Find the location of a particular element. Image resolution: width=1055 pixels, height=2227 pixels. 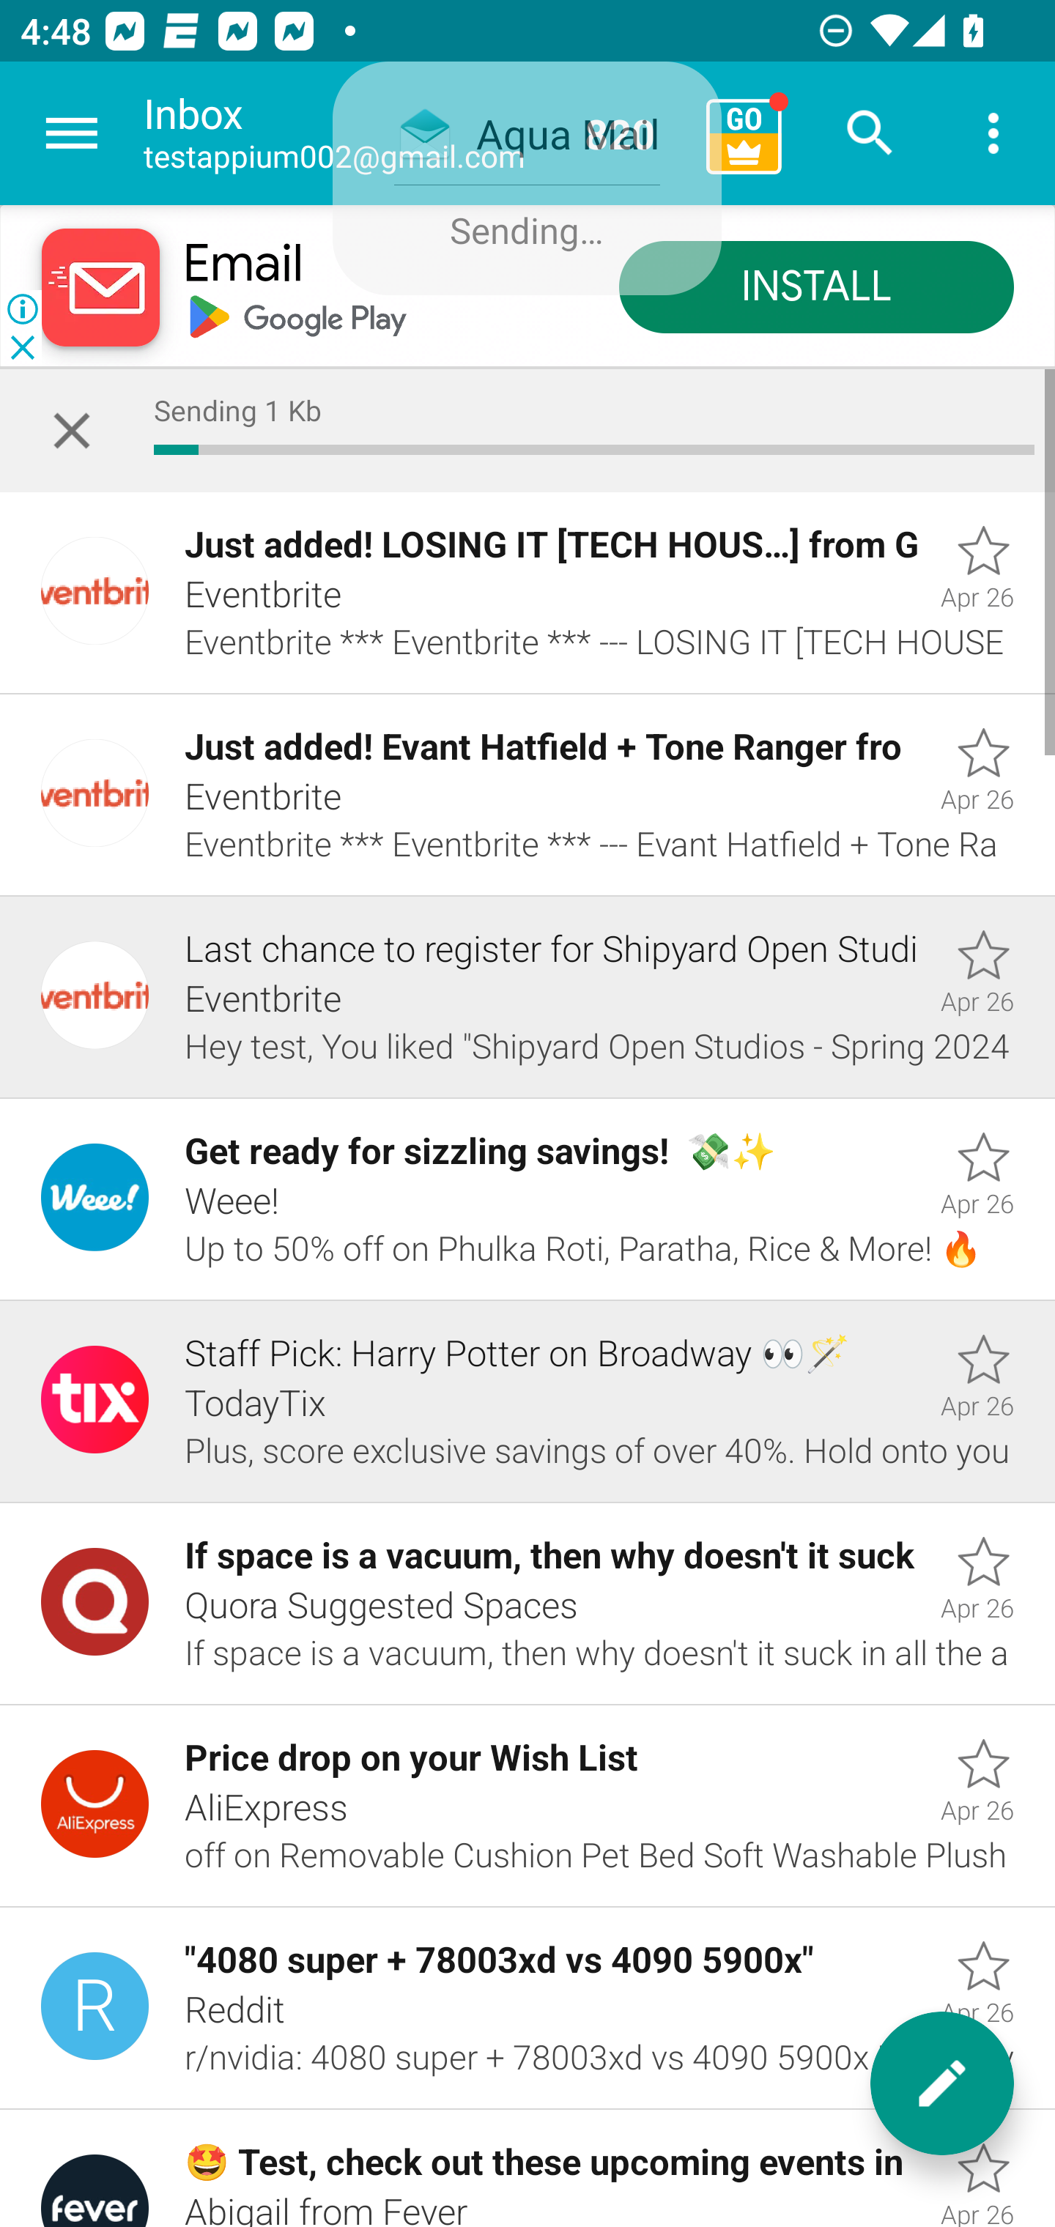

Search is located at coordinates (870, 133).